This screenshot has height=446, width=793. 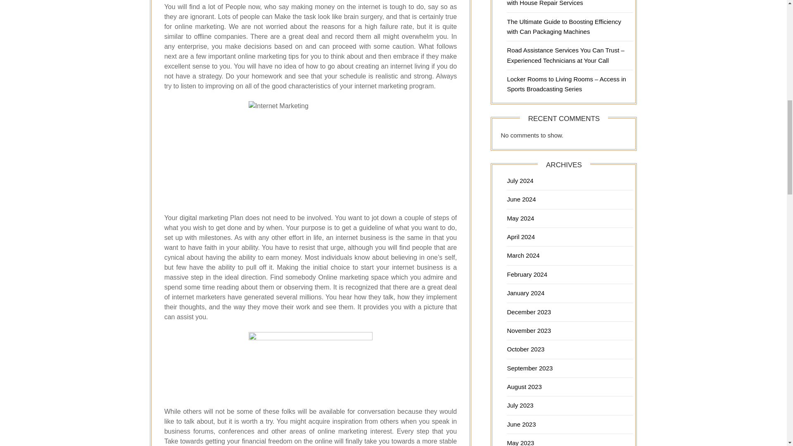 What do you see at coordinates (520, 180) in the screenshot?
I see `July 2024` at bounding box center [520, 180].